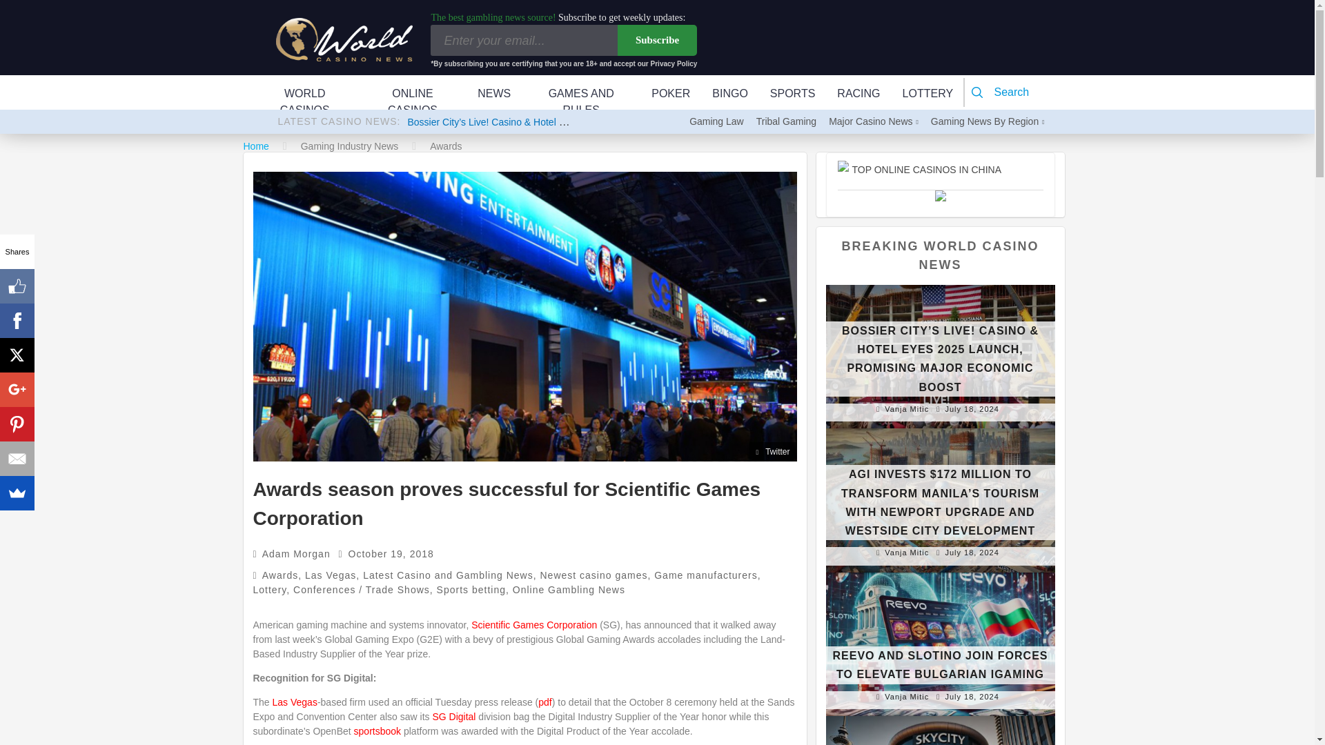 This screenshot has width=1325, height=745. Describe the element at coordinates (445, 146) in the screenshot. I see `View all posts in Awards` at that location.